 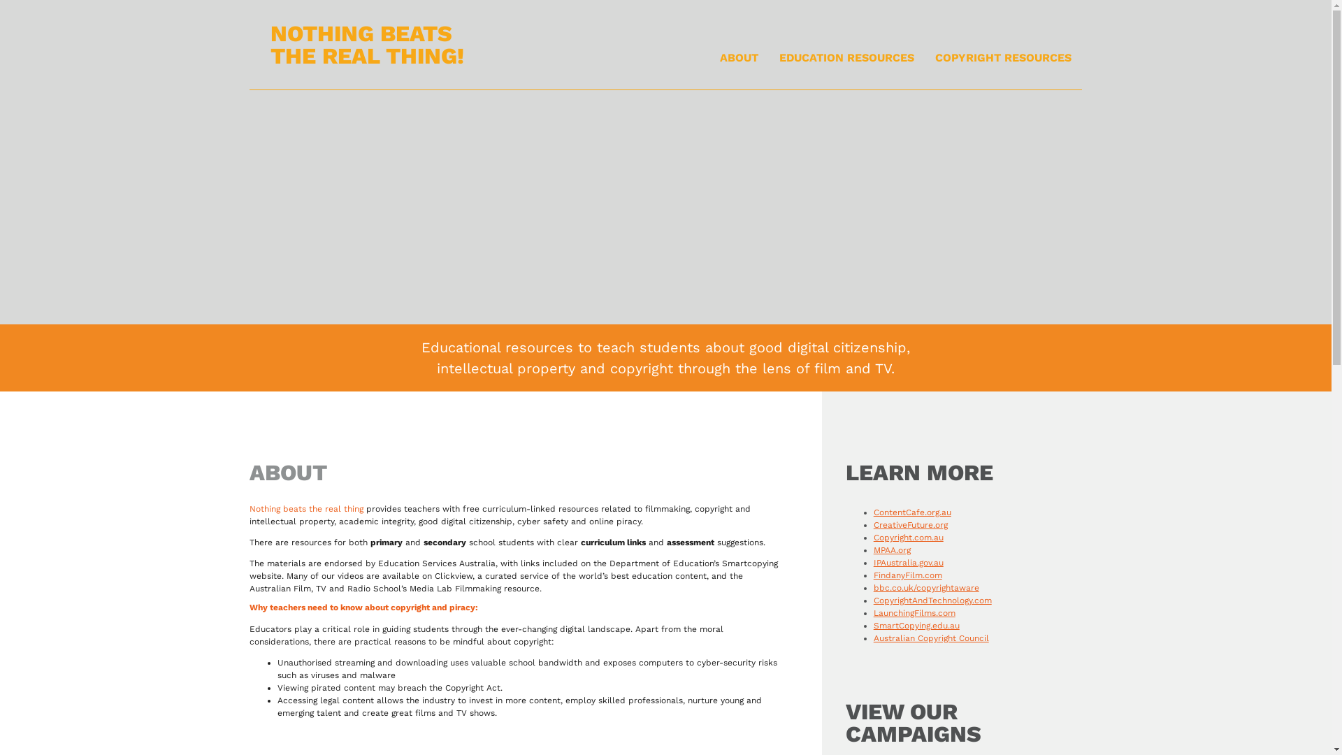 I want to click on IPAustralia.gov.au, so click(x=909, y=563).